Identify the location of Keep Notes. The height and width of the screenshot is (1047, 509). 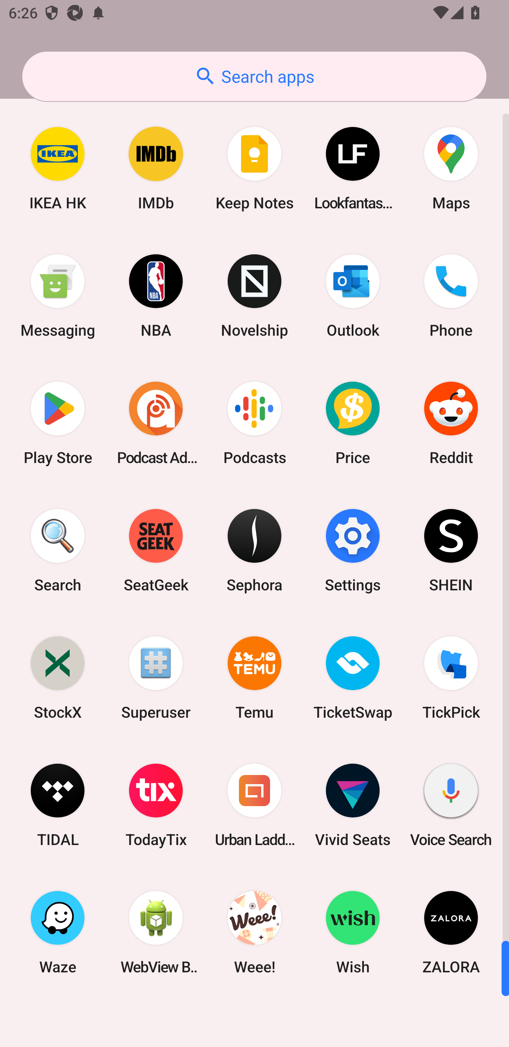
(255, 168).